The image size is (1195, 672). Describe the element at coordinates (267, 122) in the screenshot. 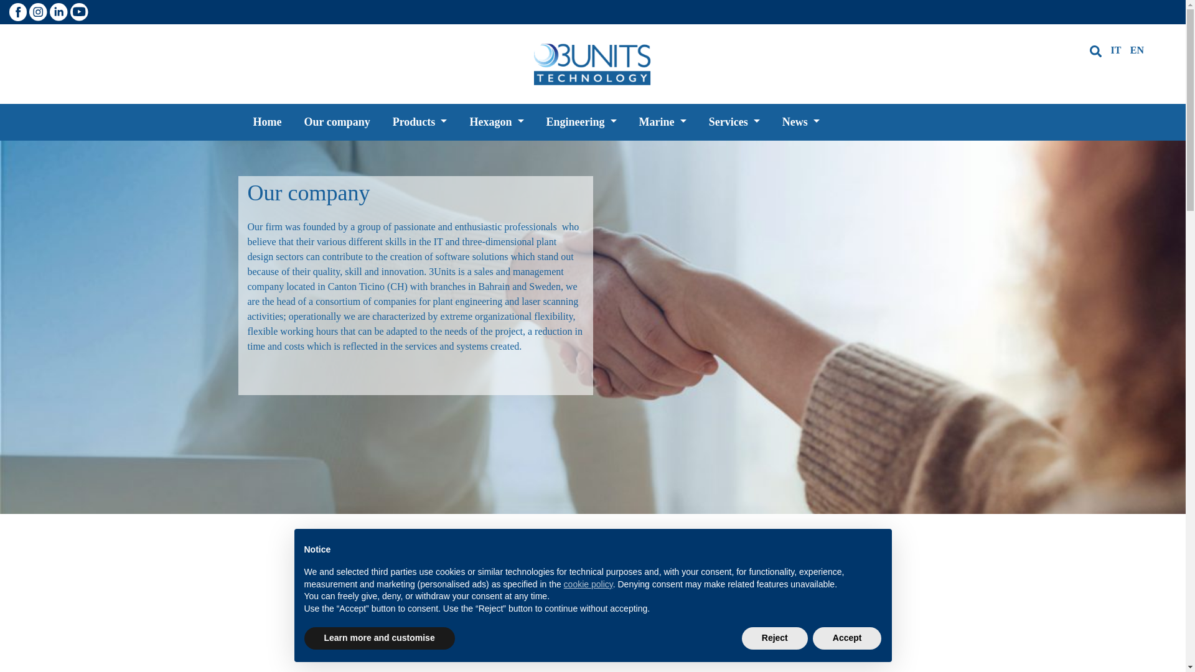

I see `Home` at that location.